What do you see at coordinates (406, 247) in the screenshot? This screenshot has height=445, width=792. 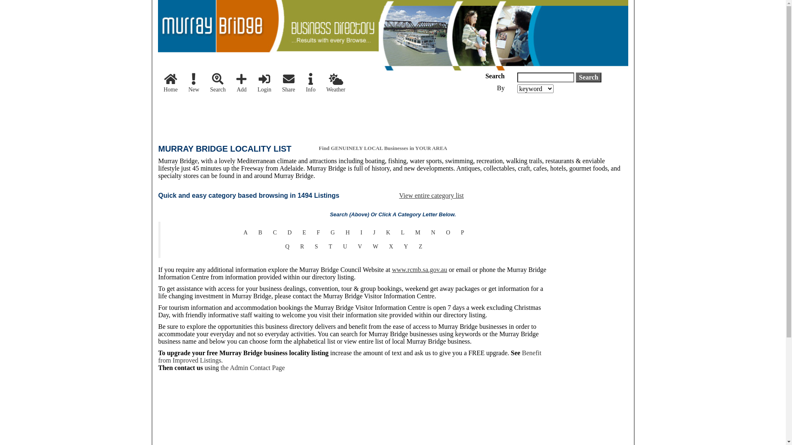 I see `Y` at bounding box center [406, 247].